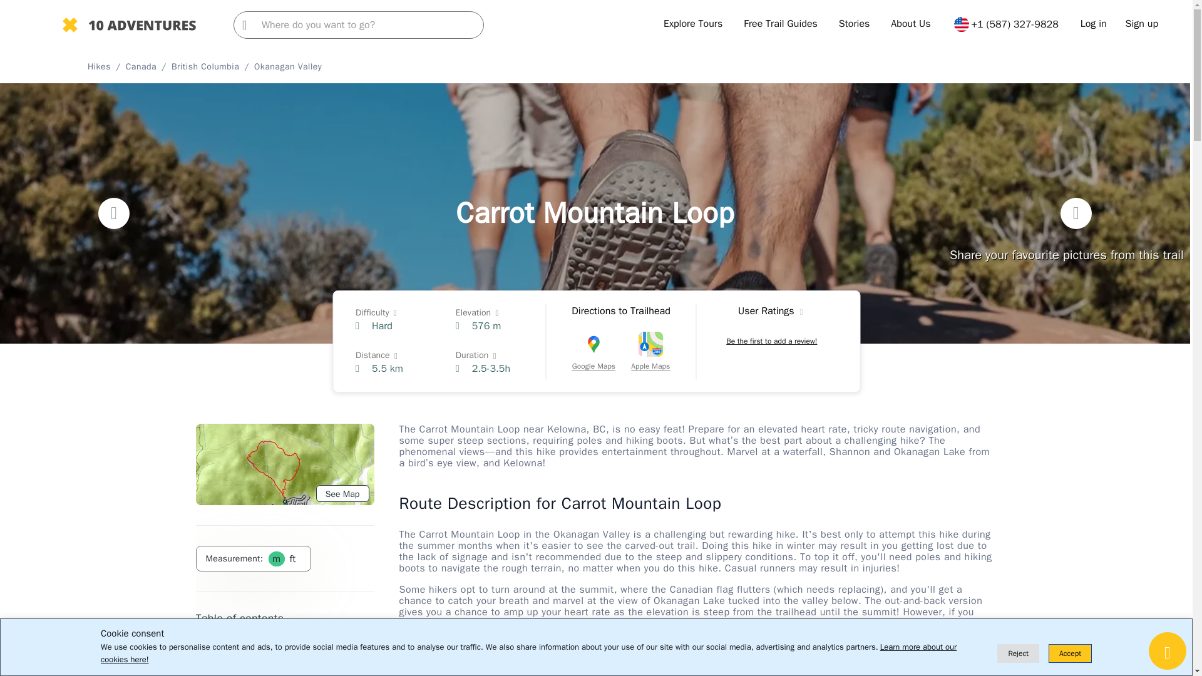 This screenshot has height=676, width=1202. Describe the element at coordinates (593, 353) in the screenshot. I see `Google Maps` at that location.